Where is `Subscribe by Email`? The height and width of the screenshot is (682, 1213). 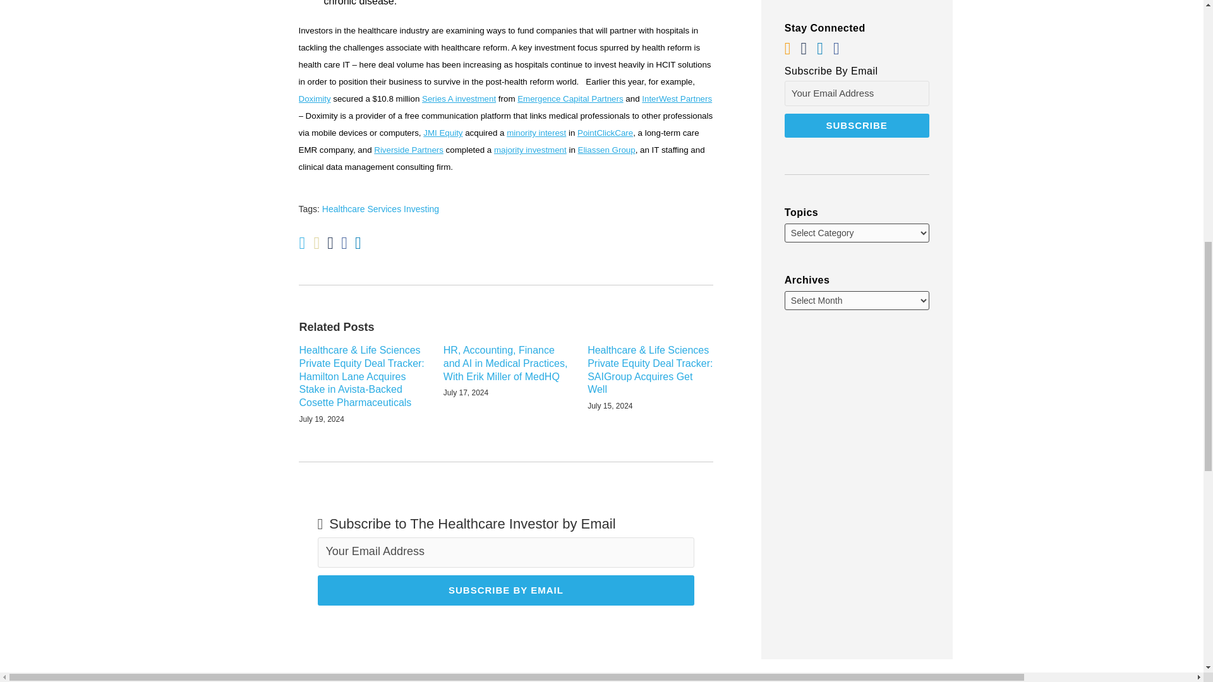
Subscribe by Email is located at coordinates (505, 590).